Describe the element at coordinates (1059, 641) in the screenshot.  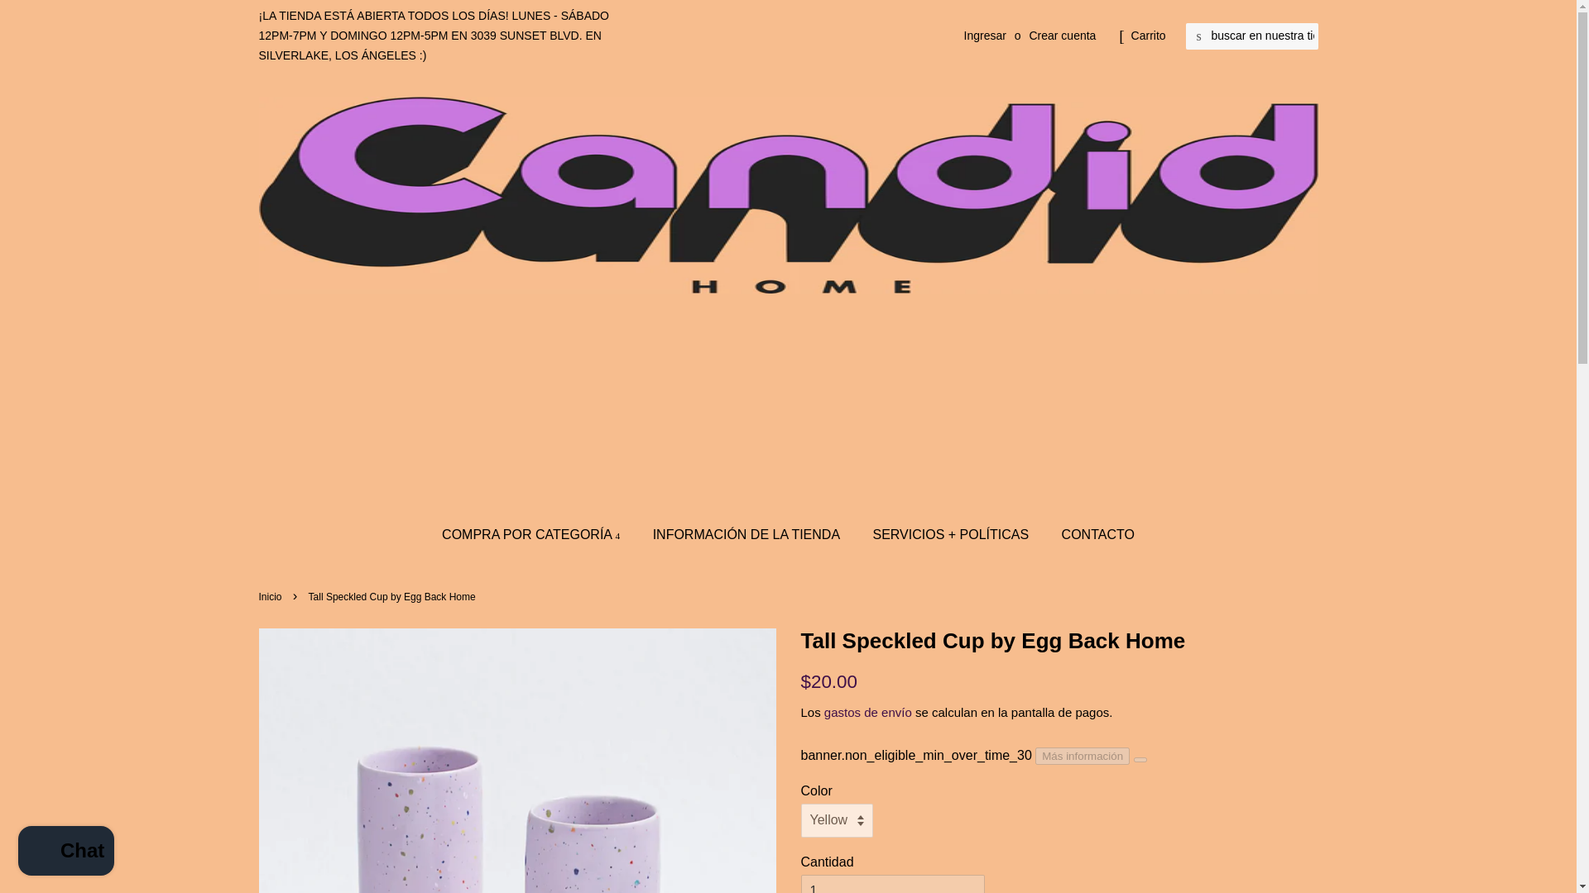
I see `Tall Speckled Cup by Egg Back Home` at that location.